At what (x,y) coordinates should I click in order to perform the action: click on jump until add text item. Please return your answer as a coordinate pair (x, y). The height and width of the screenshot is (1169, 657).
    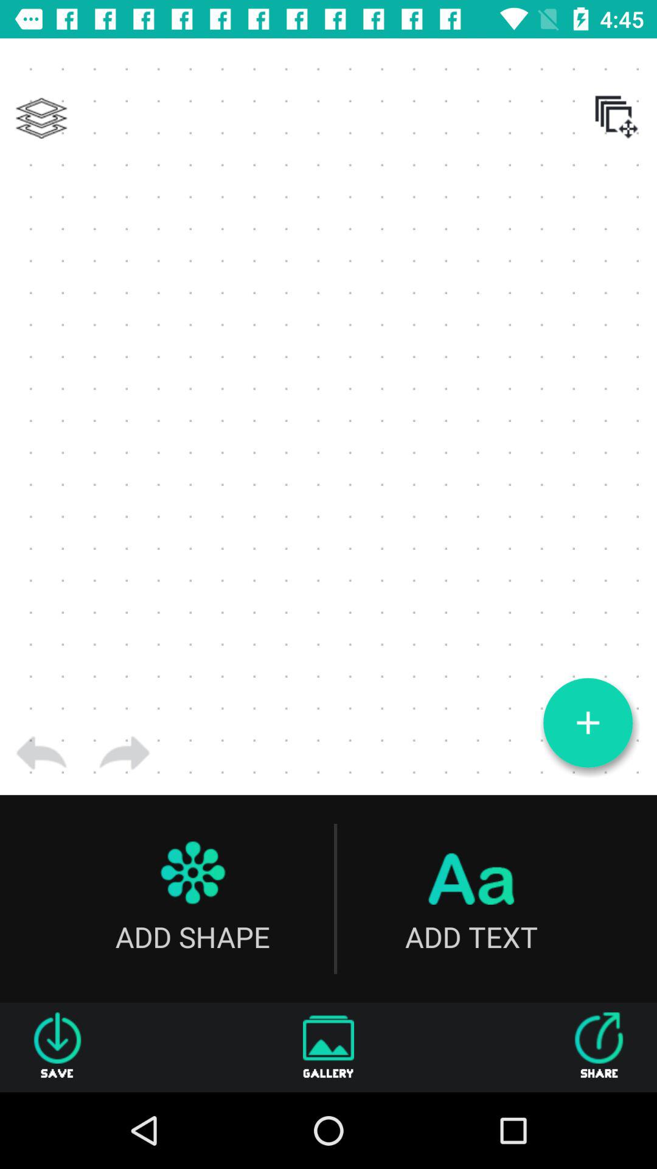
    Looking at the image, I should click on (471, 899).